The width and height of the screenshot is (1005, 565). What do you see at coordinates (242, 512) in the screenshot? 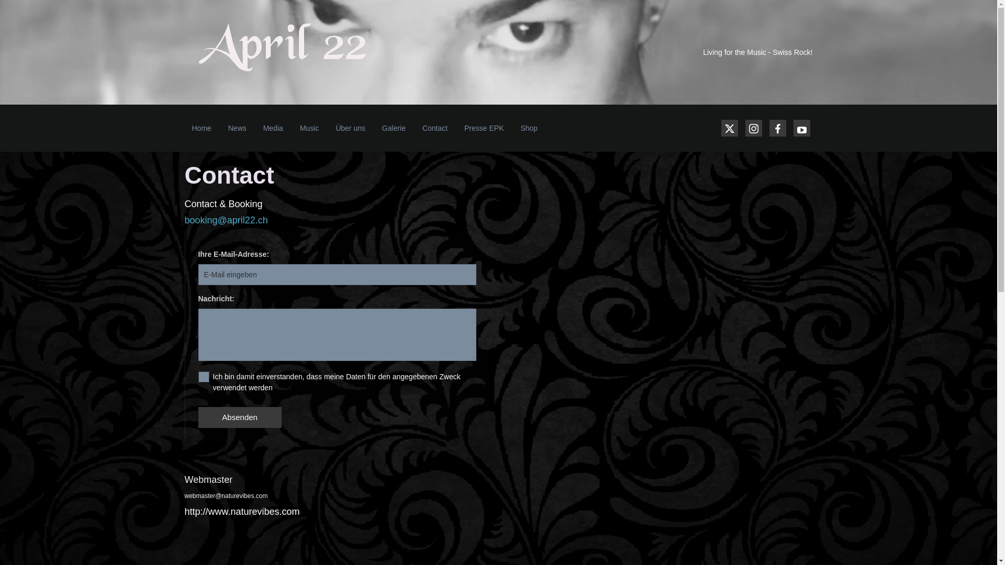
I see `http://www.naturevibes.com` at bounding box center [242, 512].